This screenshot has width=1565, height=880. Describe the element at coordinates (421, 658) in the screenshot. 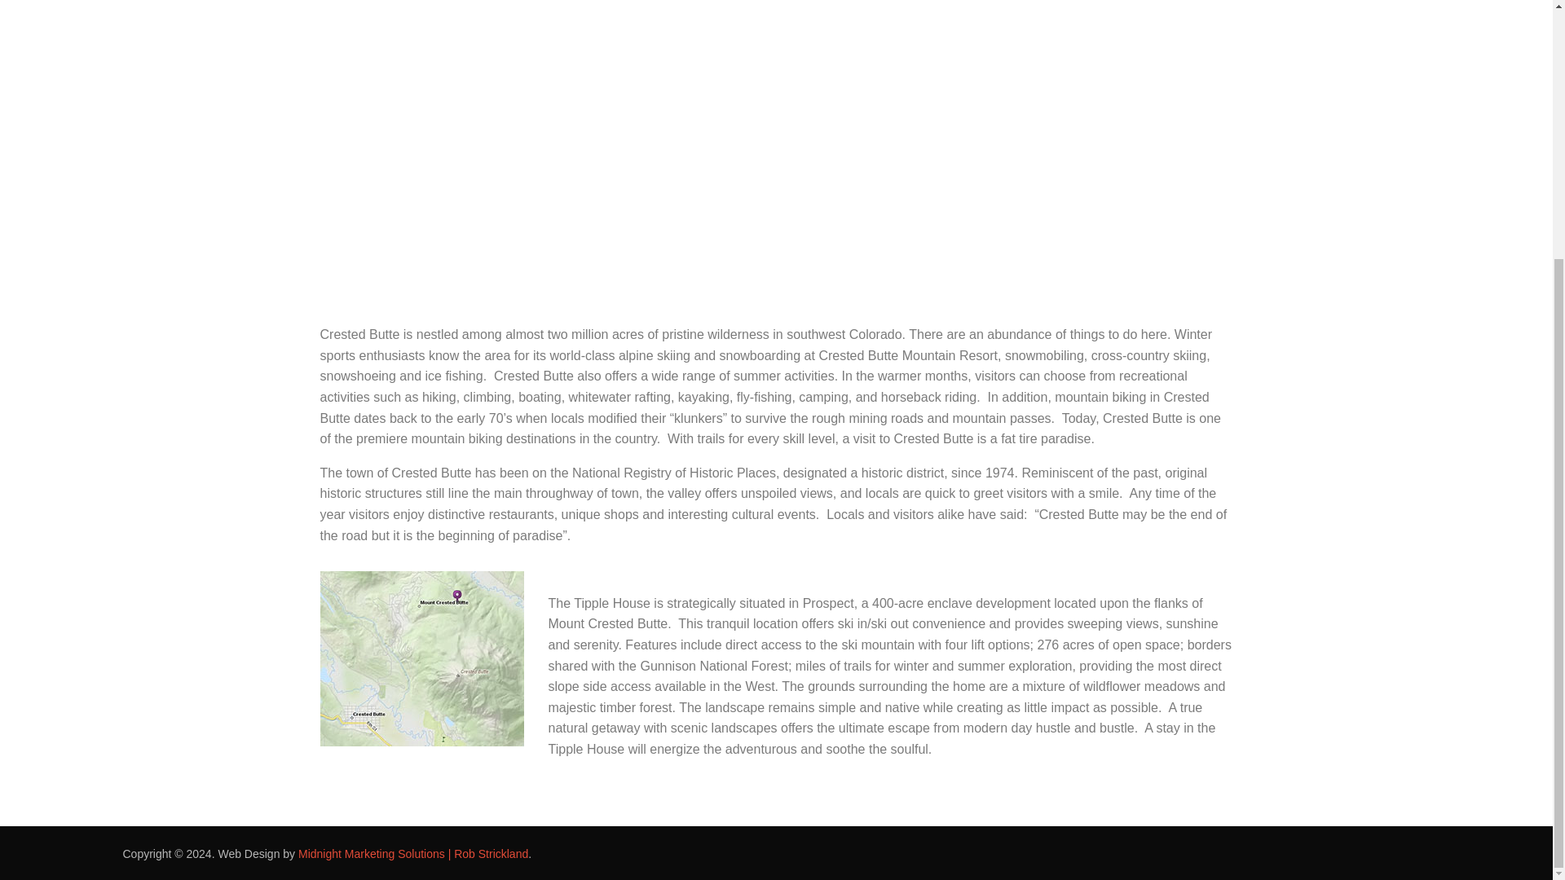

I see `tipplemap` at that location.